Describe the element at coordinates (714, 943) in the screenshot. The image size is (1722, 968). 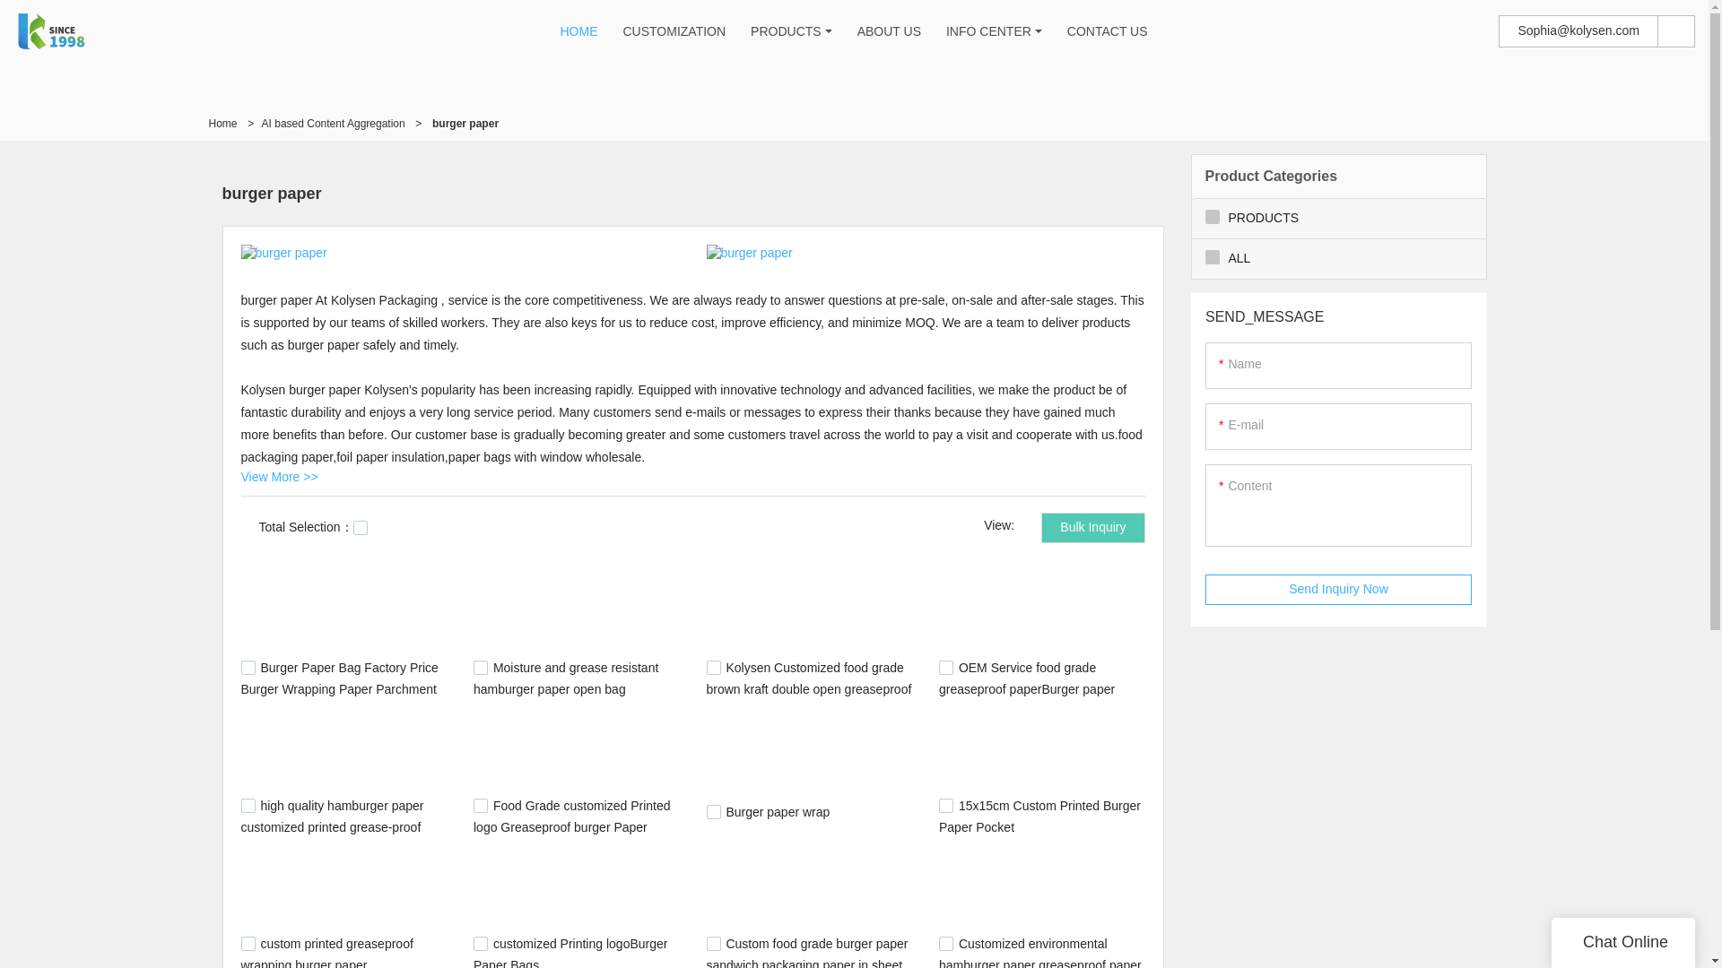
I see `7651` at that location.